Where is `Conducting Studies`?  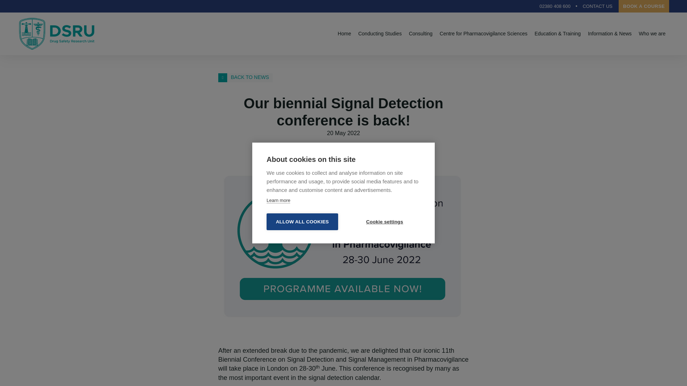
Conducting Studies is located at coordinates (380, 34).